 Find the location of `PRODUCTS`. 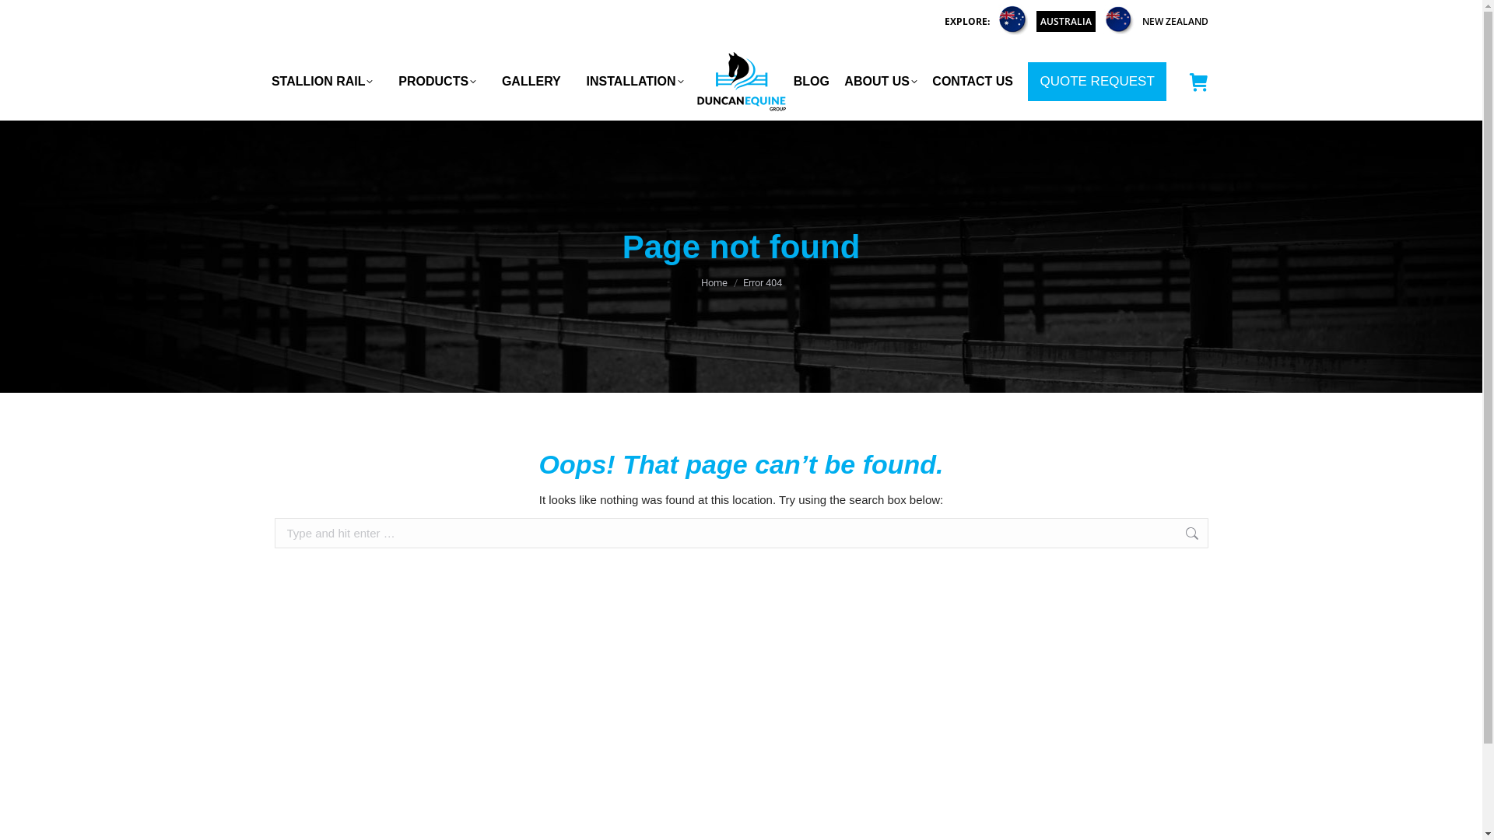

PRODUCTS is located at coordinates (437, 81).